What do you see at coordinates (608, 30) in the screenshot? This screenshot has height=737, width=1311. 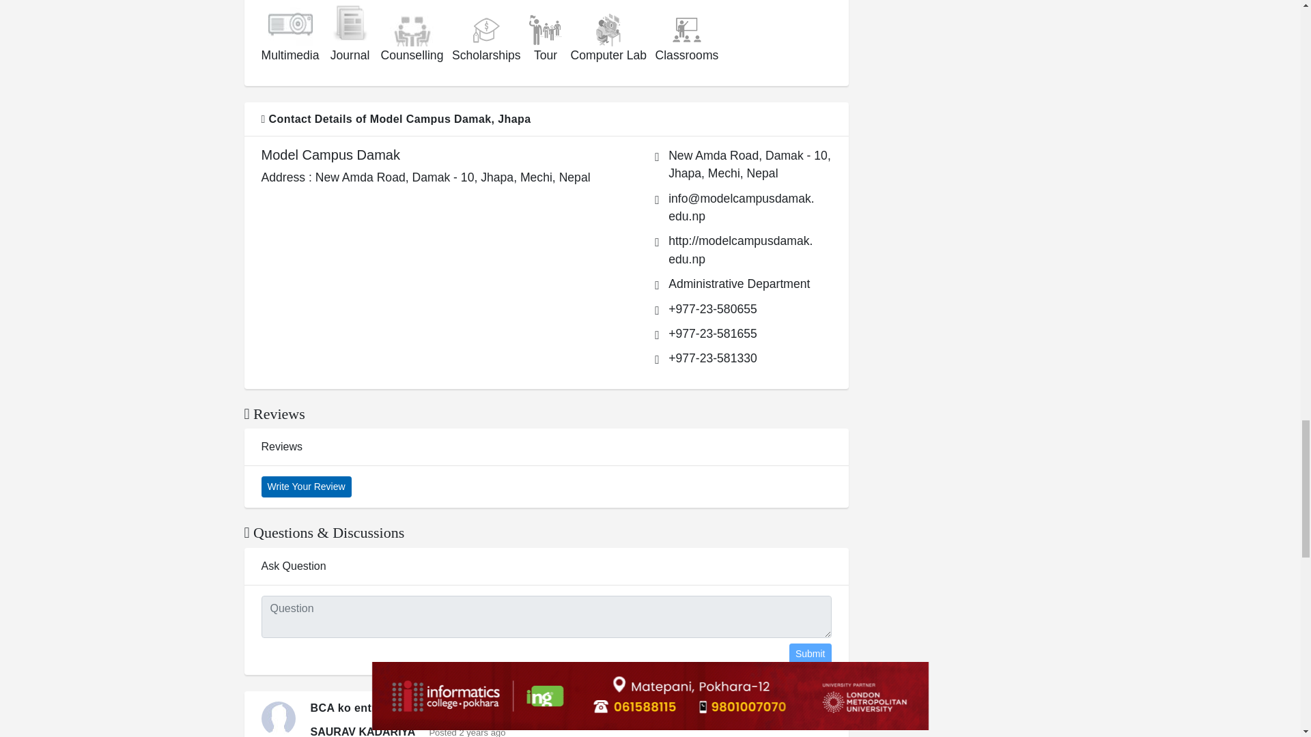 I see `IT Infrastructure` at bounding box center [608, 30].